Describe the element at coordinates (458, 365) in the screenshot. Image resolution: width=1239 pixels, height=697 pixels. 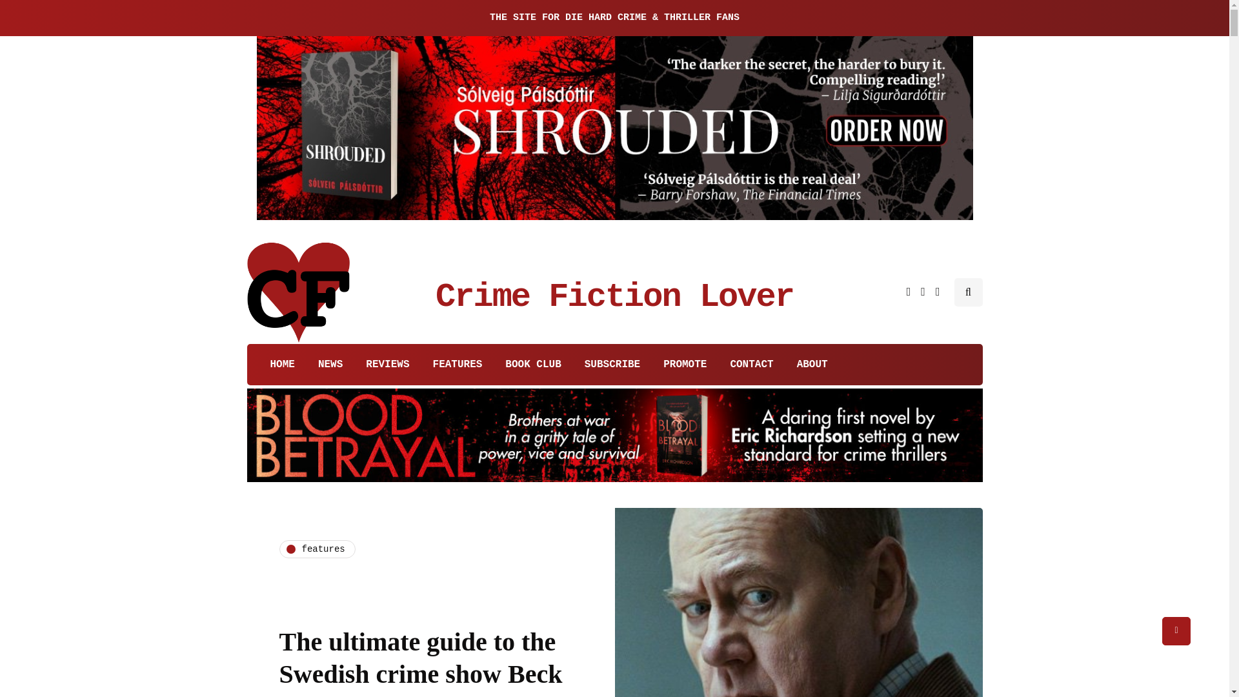
I see `FEATURES` at that location.